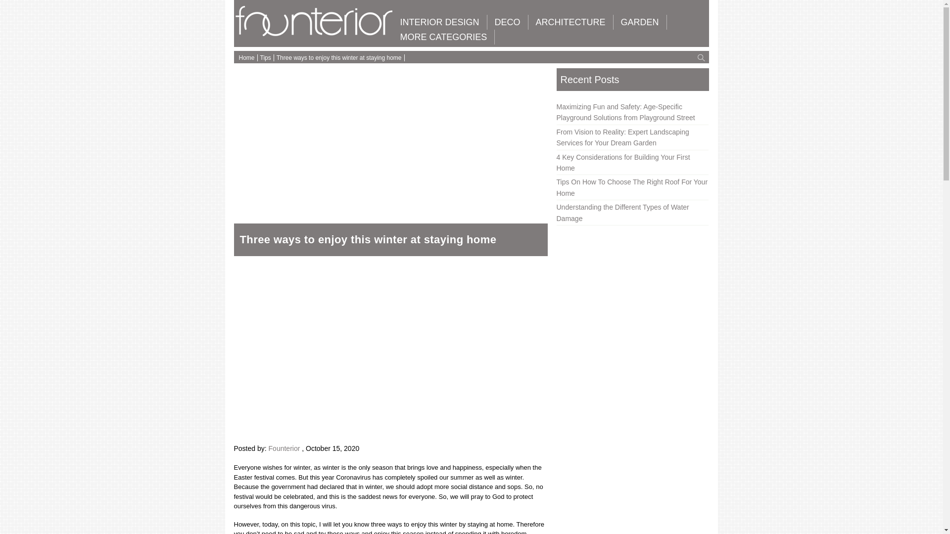  Describe the element at coordinates (640, 22) in the screenshot. I see `GARDEN` at that location.